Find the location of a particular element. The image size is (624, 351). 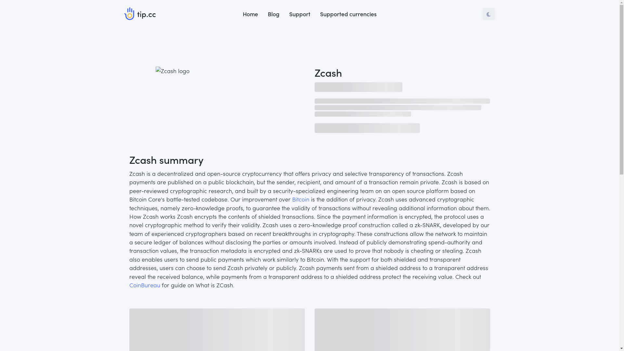

dark mode is located at coordinates (488, 14).